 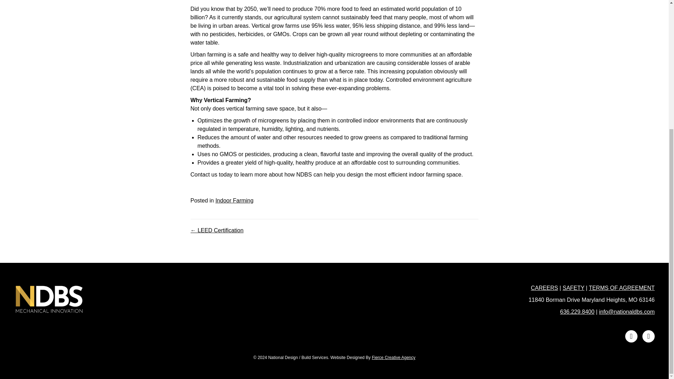 What do you see at coordinates (544, 288) in the screenshot?
I see `CAREERS` at bounding box center [544, 288].